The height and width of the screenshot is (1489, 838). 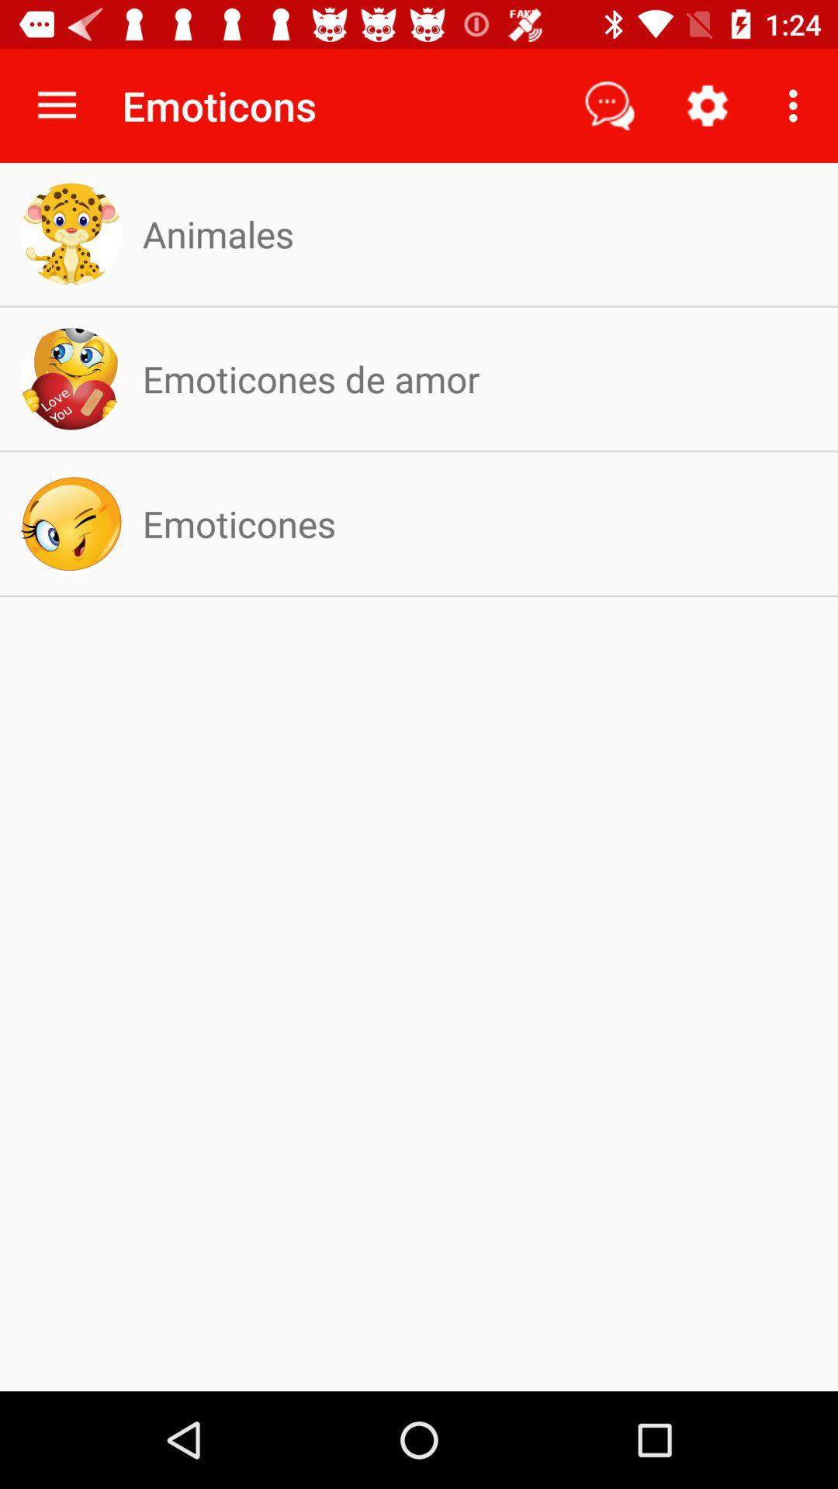 What do you see at coordinates (610, 105) in the screenshot?
I see `press icon next to emoticons icon` at bounding box center [610, 105].